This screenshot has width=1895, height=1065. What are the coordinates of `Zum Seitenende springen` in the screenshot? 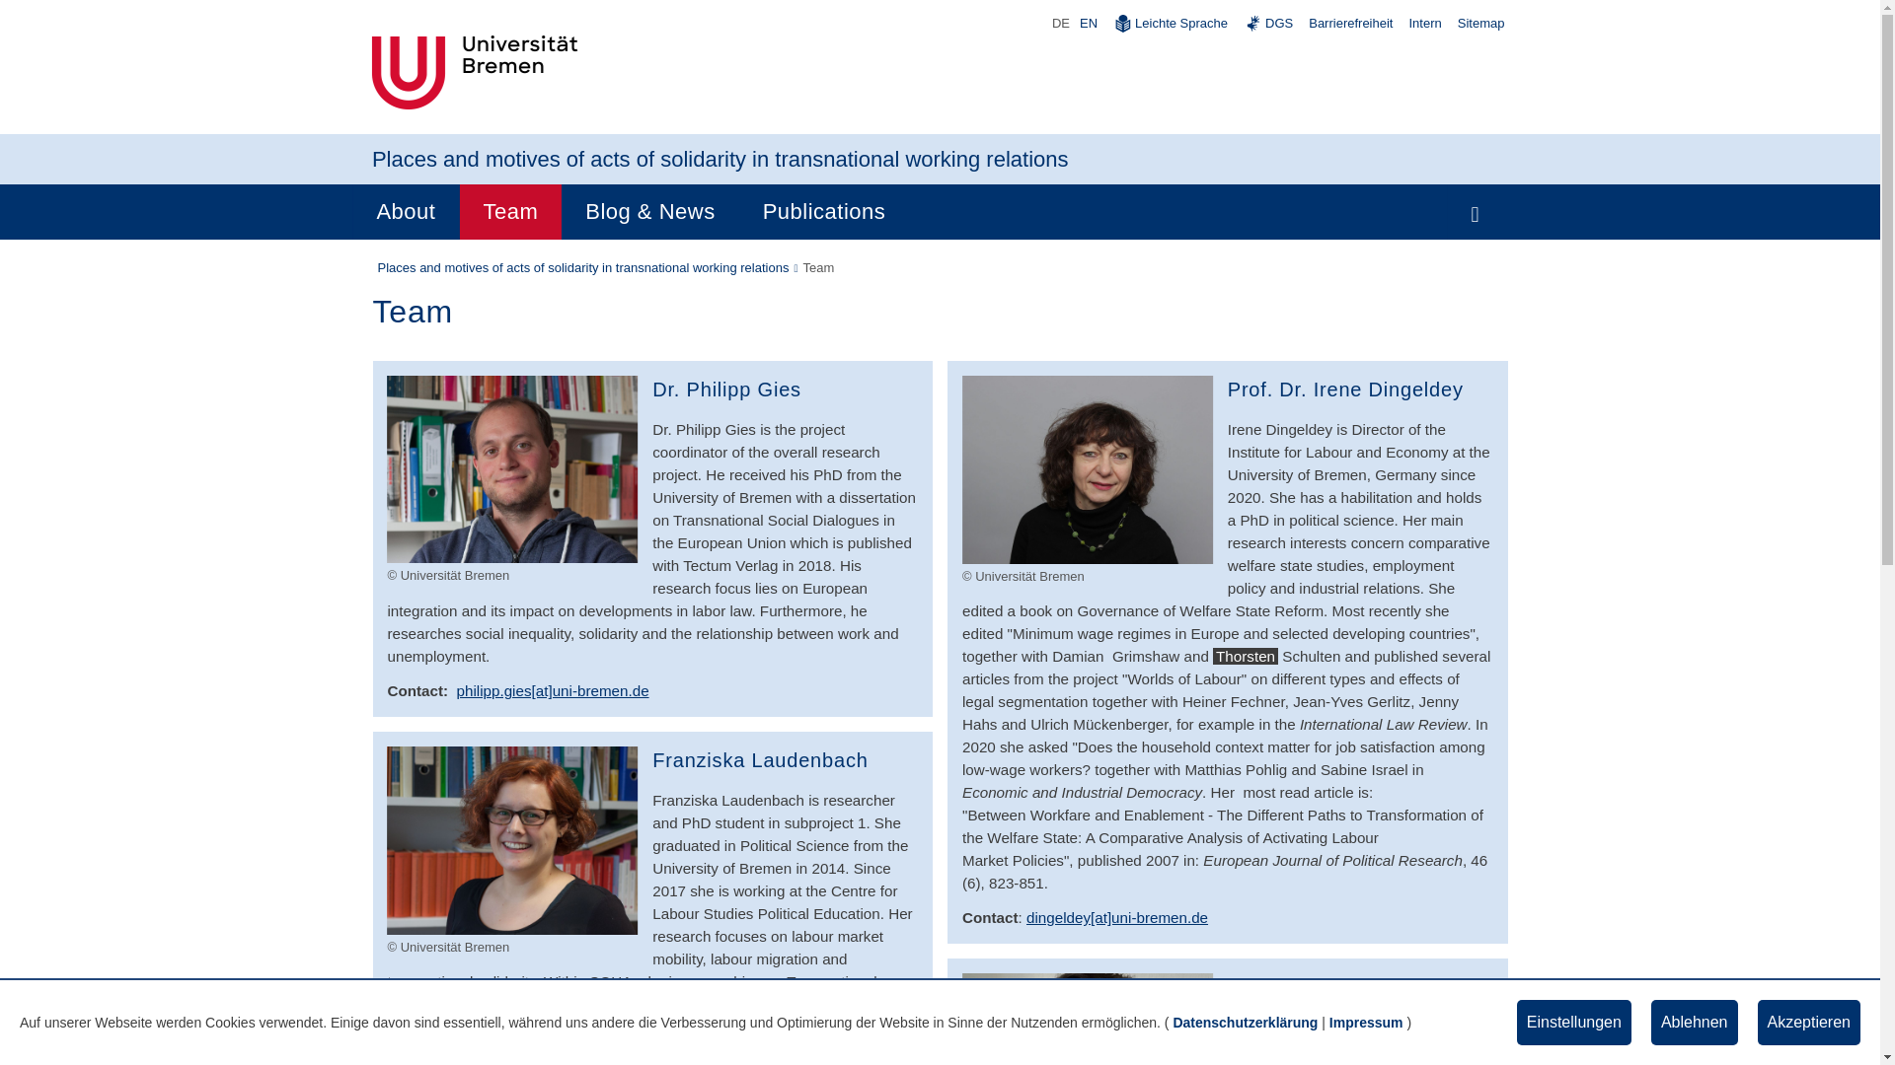 It's located at (1837, 1021).